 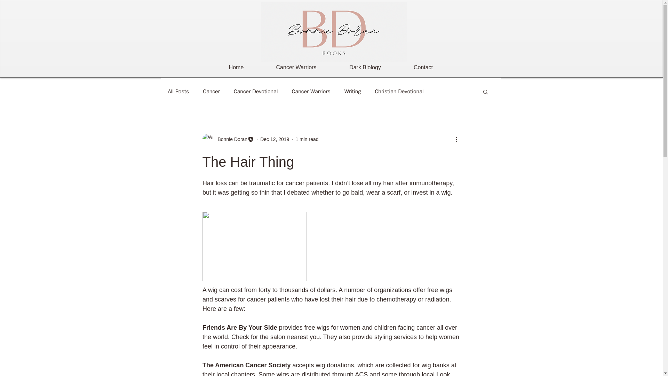 What do you see at coordinates (399, 91) in the screenshot?
I see `Christian Devotional` at bounding box center [399, 91].